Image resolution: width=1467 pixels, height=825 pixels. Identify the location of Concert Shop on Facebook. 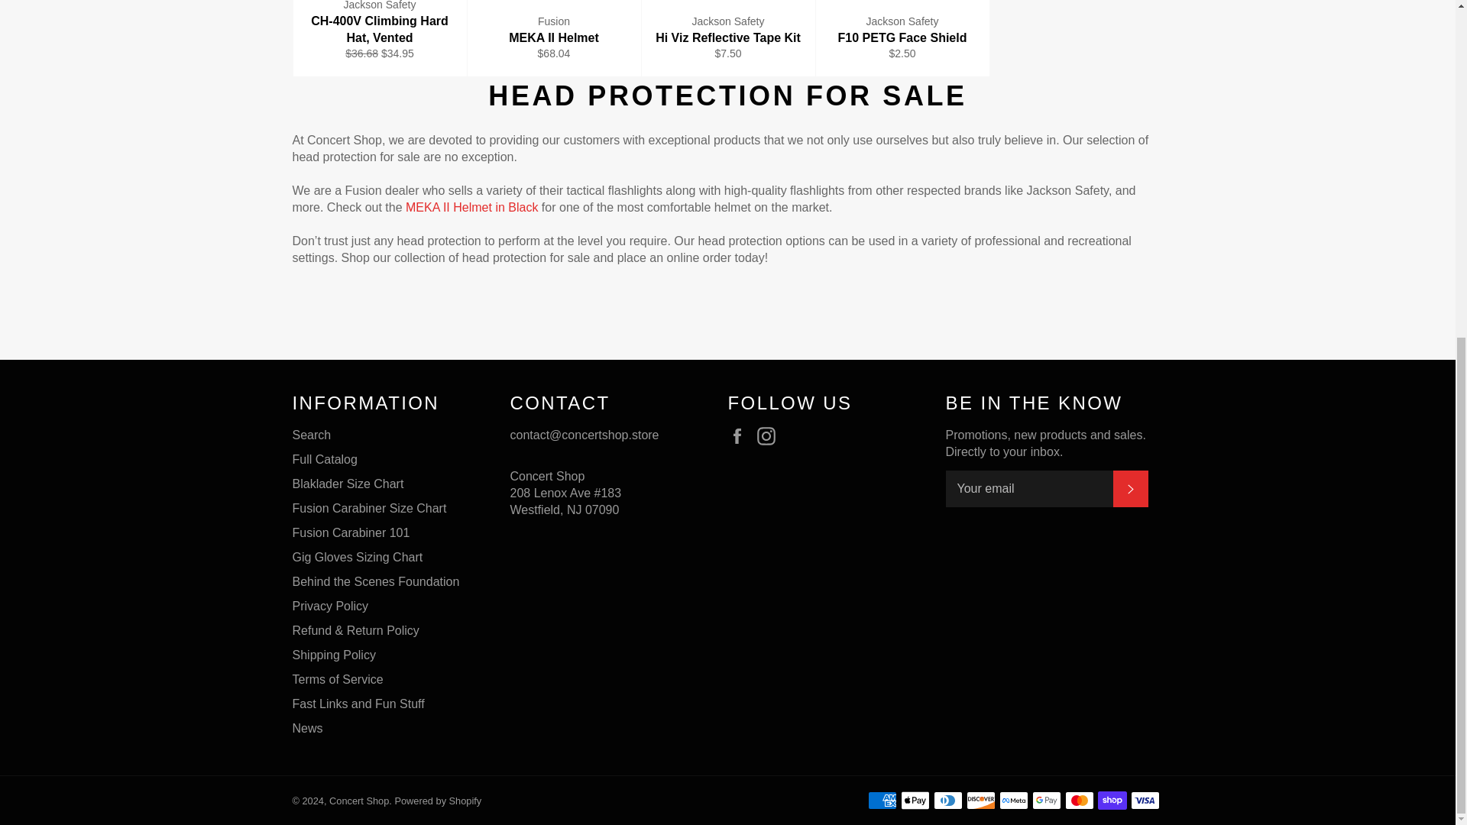
(740, 436).